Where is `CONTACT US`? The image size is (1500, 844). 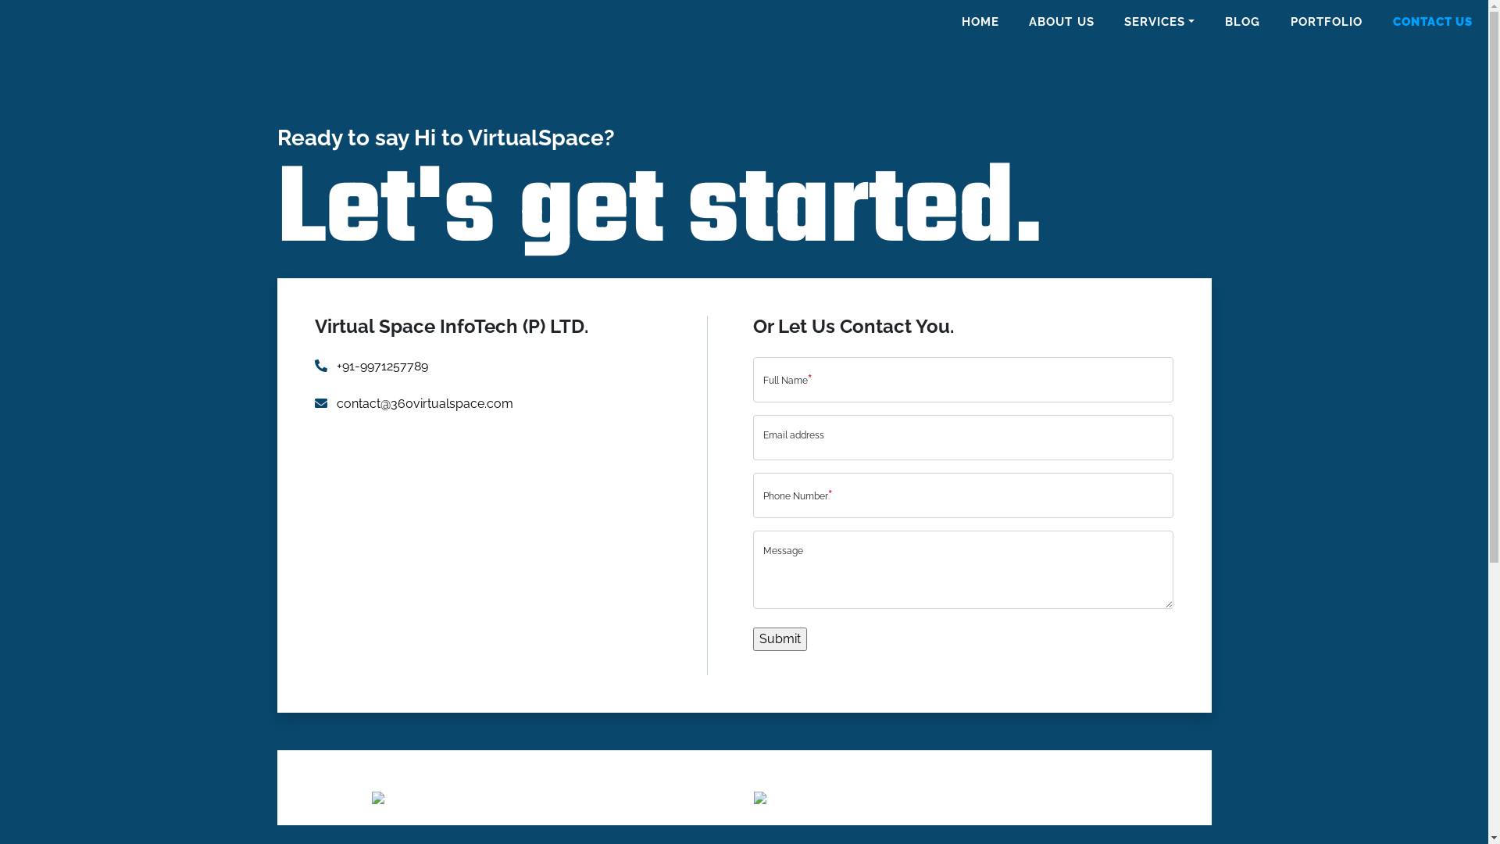 CONTACT US is located at coordinates (1433, 22).